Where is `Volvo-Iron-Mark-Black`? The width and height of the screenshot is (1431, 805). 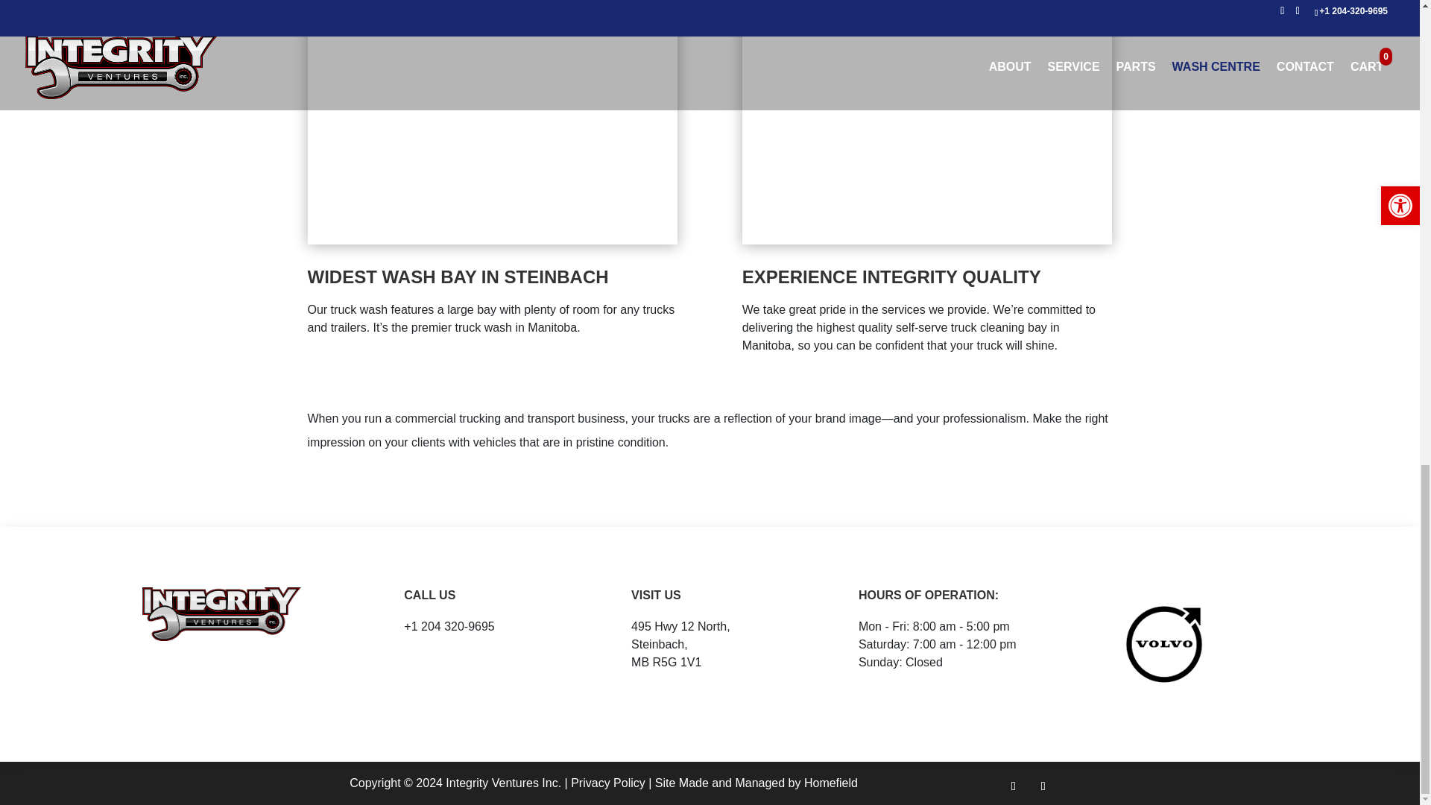 Volvo-Iron-Mark-Black is located at coordinates (1164, 644).